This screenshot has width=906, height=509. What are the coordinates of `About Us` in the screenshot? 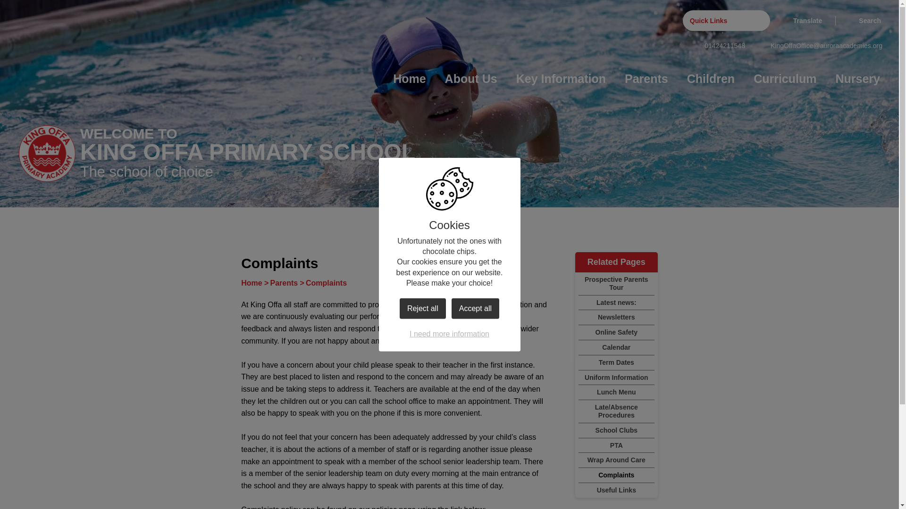 It's located at (471, 79).